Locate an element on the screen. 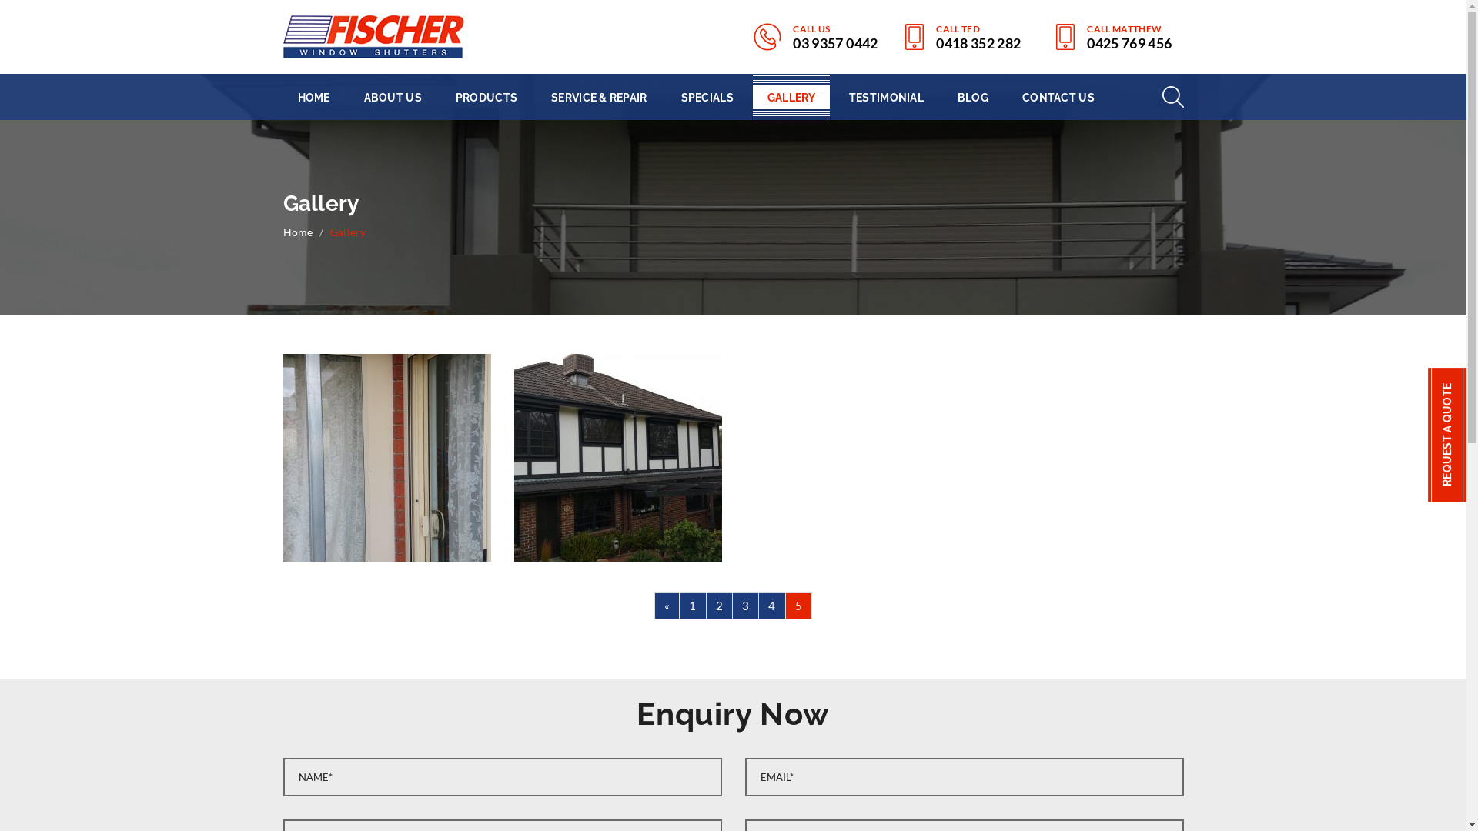 This screenshot has width=1478, height=831. 1 is located at coordinates (693, 606).